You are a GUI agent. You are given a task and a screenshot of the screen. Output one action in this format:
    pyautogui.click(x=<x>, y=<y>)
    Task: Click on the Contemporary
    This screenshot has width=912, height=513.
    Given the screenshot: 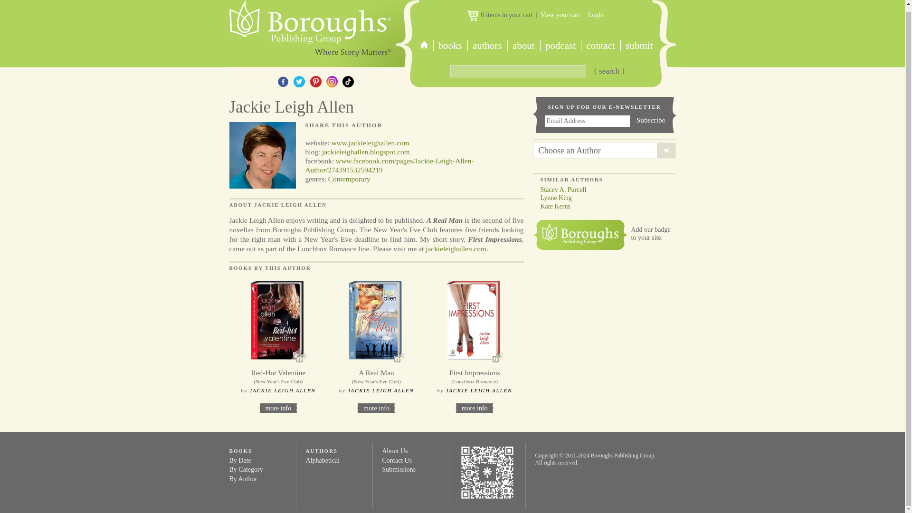 What is the action you would take?
    pyautogui.click(x=349, y=179)
    